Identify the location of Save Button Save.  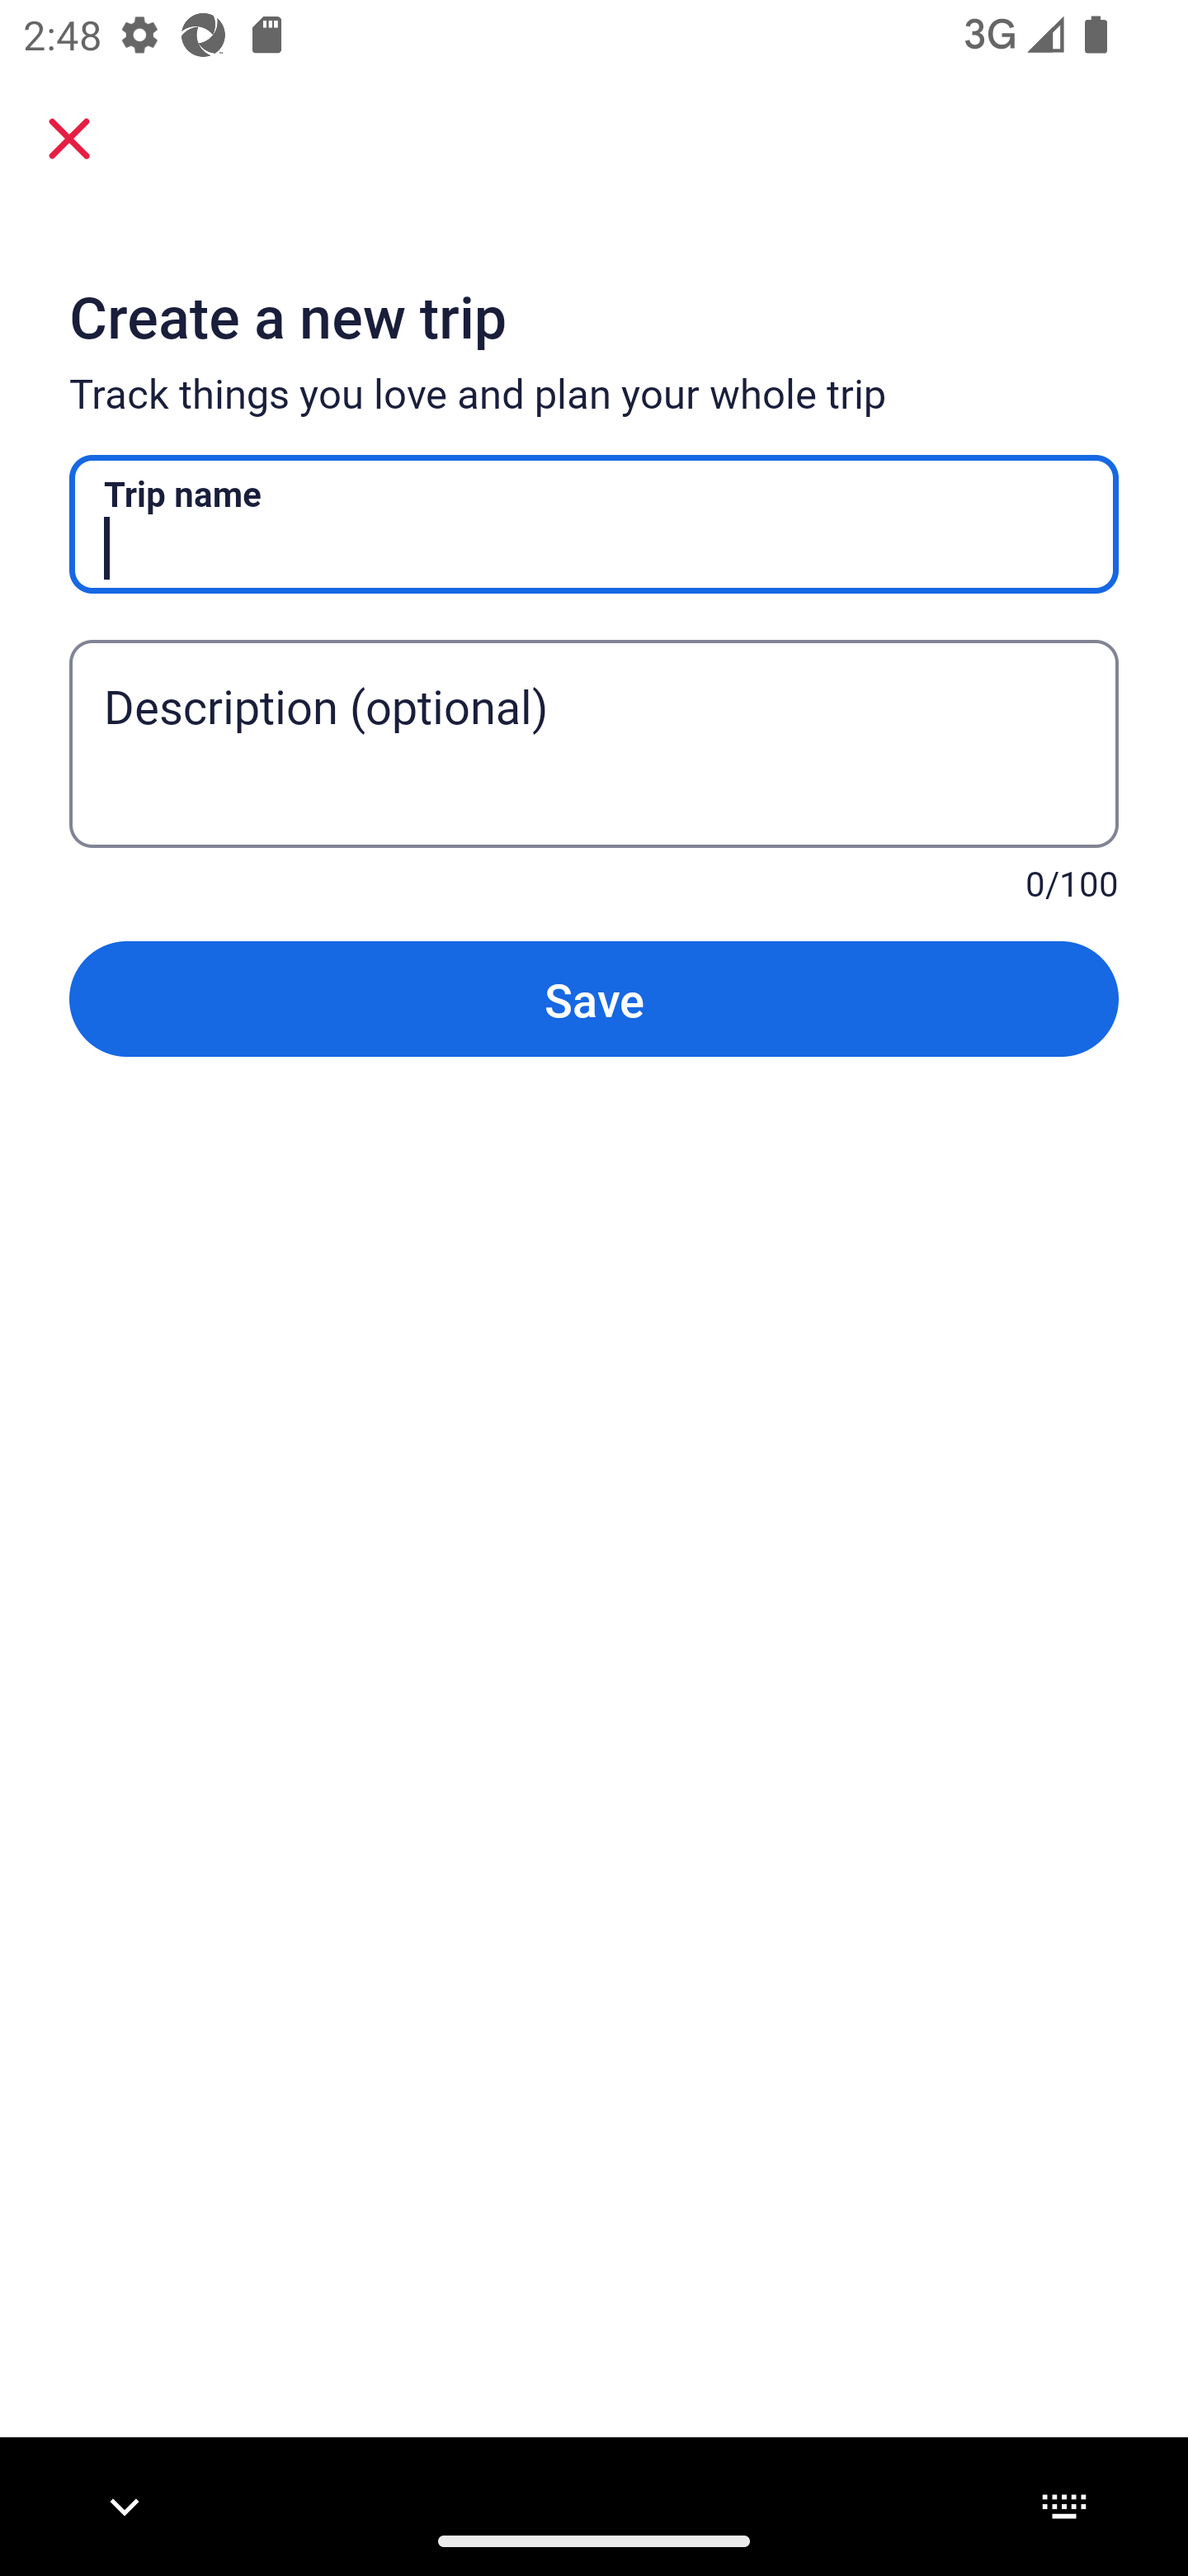
(594, 997).